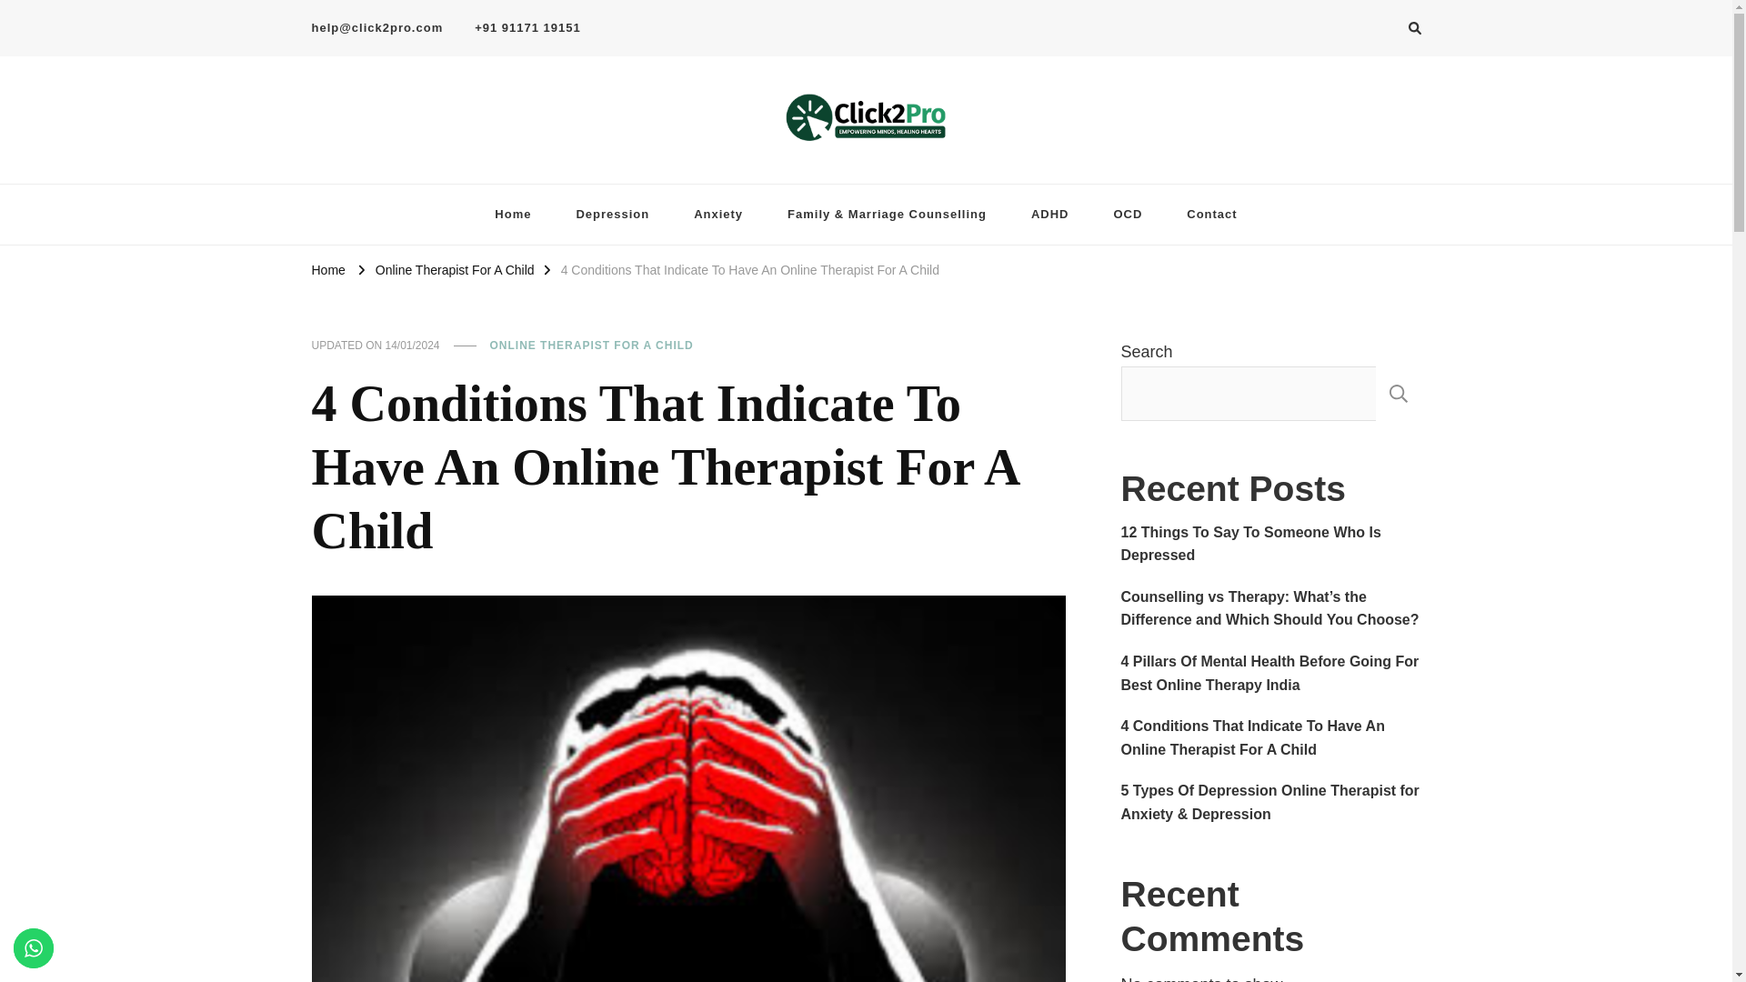 Image resolution: width=1746 pixels, height=982 pixels. What do you see at coordinates (611, 215) in the screenshot?
I see `Depression` at bounding box center [611, 215].